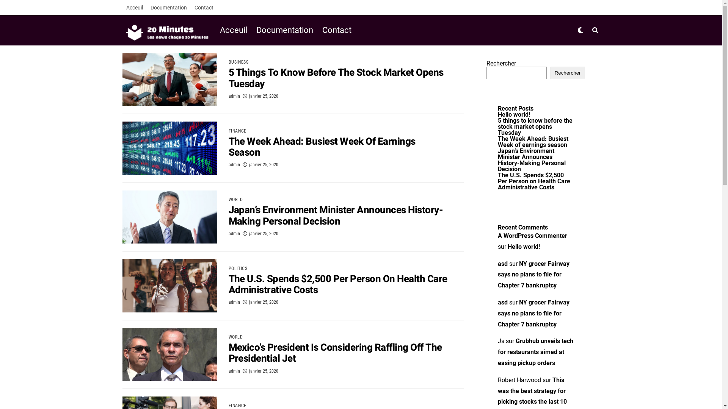 The height and width of the screenshot is (409, 728). I want to click on admin, so click(234, 302).